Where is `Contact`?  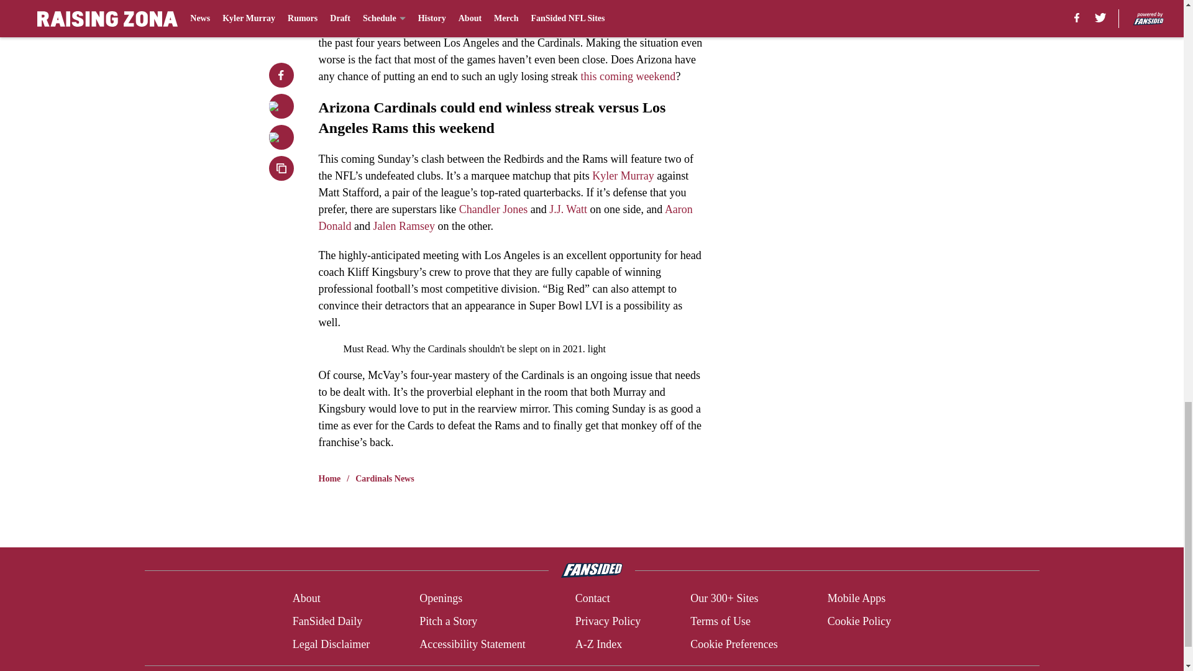 Contact is located at coordinates (592, 599).